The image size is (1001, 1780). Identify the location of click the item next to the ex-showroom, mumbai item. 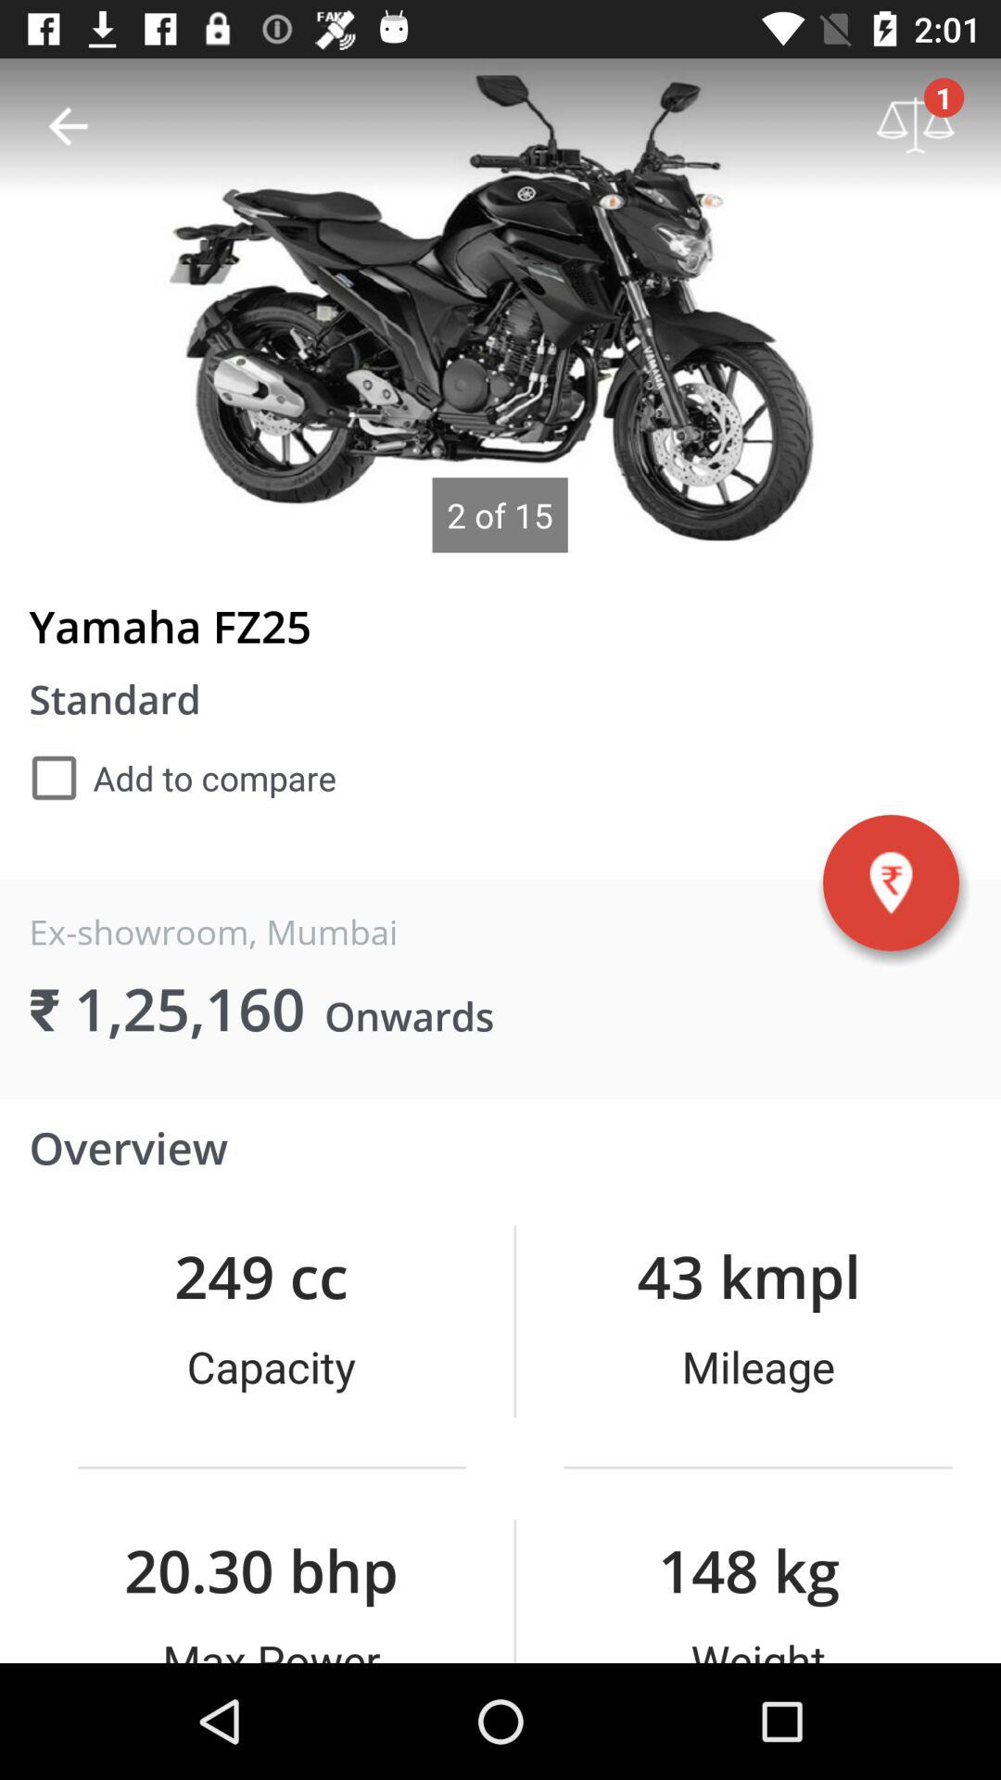
(891, 883).